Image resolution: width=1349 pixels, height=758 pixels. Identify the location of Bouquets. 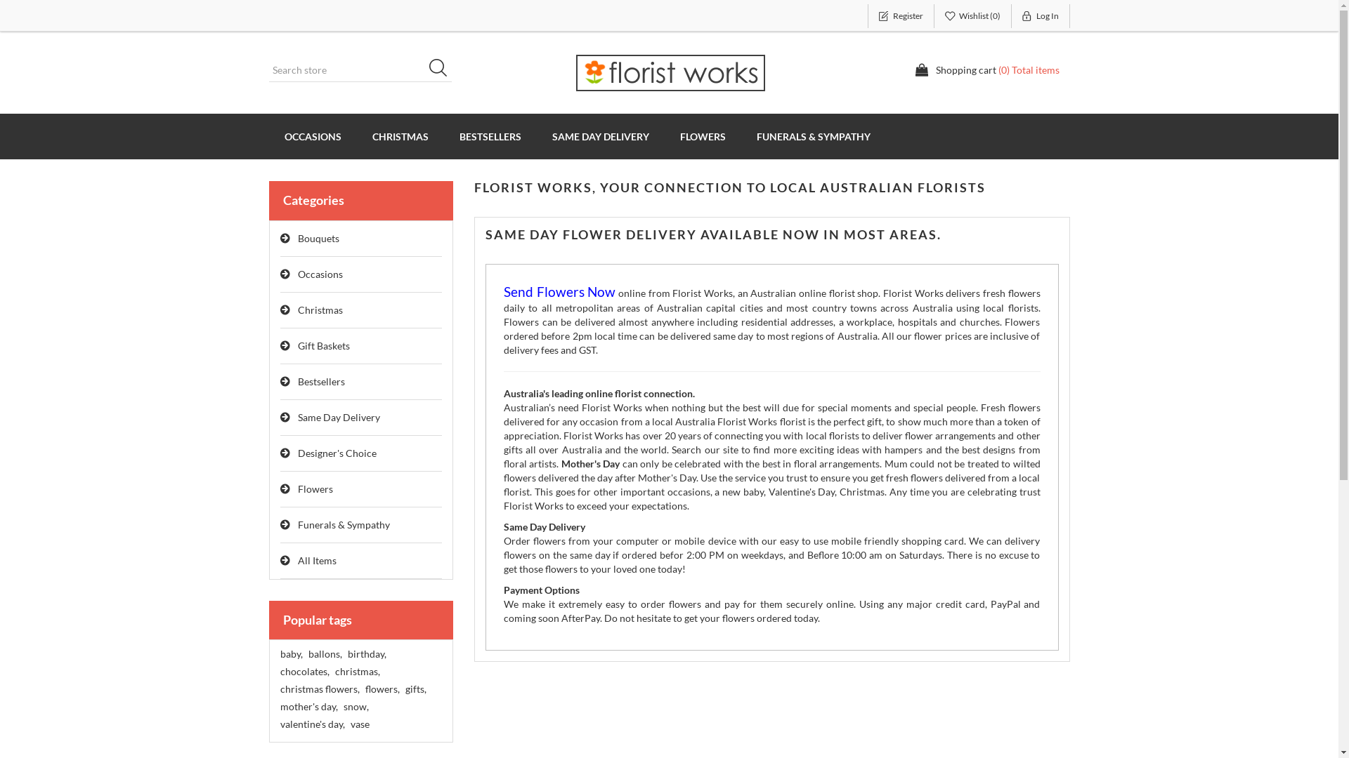
(361, 239).